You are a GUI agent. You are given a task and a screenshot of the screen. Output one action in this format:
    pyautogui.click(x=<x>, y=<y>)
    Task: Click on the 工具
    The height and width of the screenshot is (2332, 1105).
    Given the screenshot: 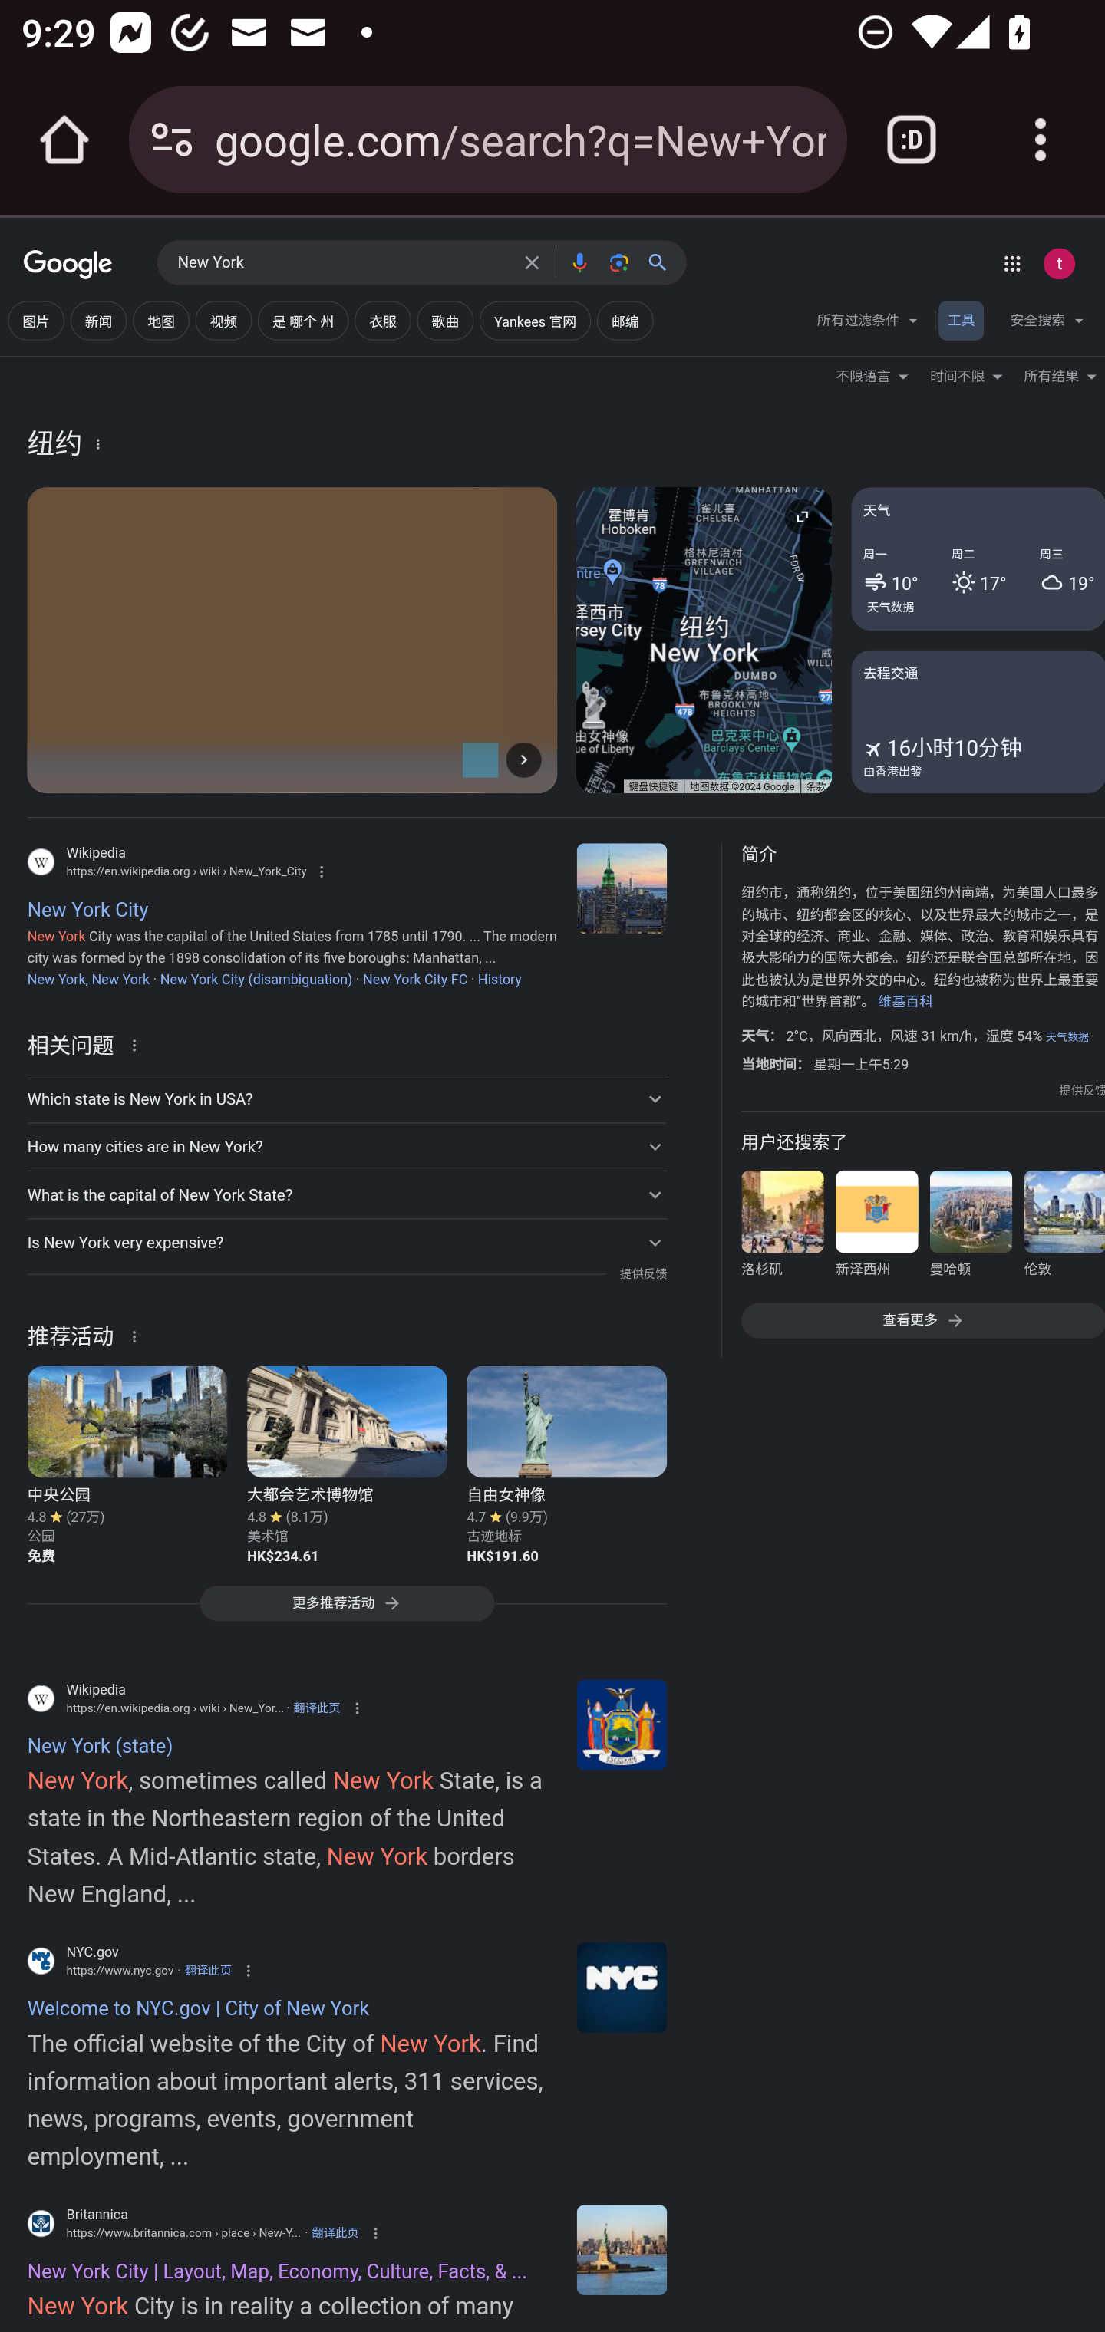 What is the action you would take?
    pyautogui.click(x=961, y=321)
    